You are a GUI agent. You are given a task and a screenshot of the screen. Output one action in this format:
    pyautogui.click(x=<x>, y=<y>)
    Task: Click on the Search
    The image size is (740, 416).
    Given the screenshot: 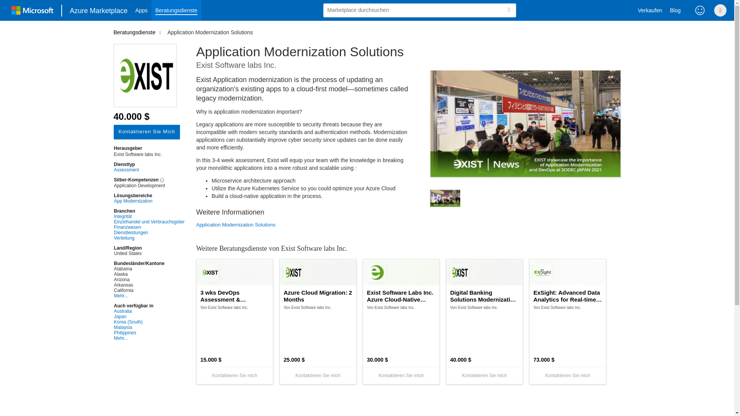 What is the action you would take?
    pyautogui.click(x=509, y=10)
    